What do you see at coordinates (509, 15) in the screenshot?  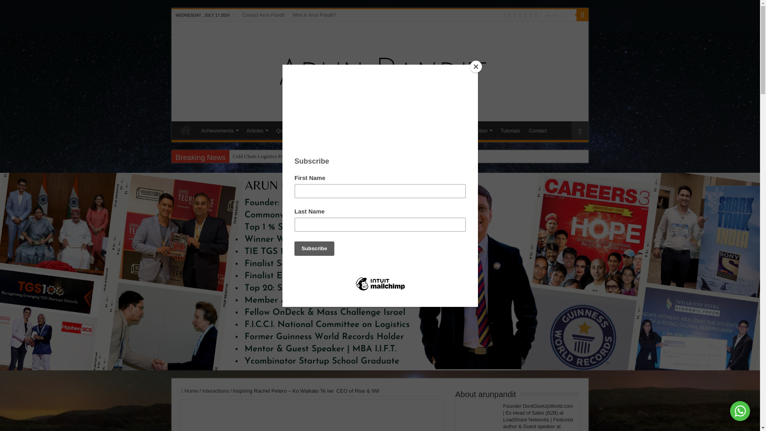 I see `Facebook` at bounding box center [509, 15].